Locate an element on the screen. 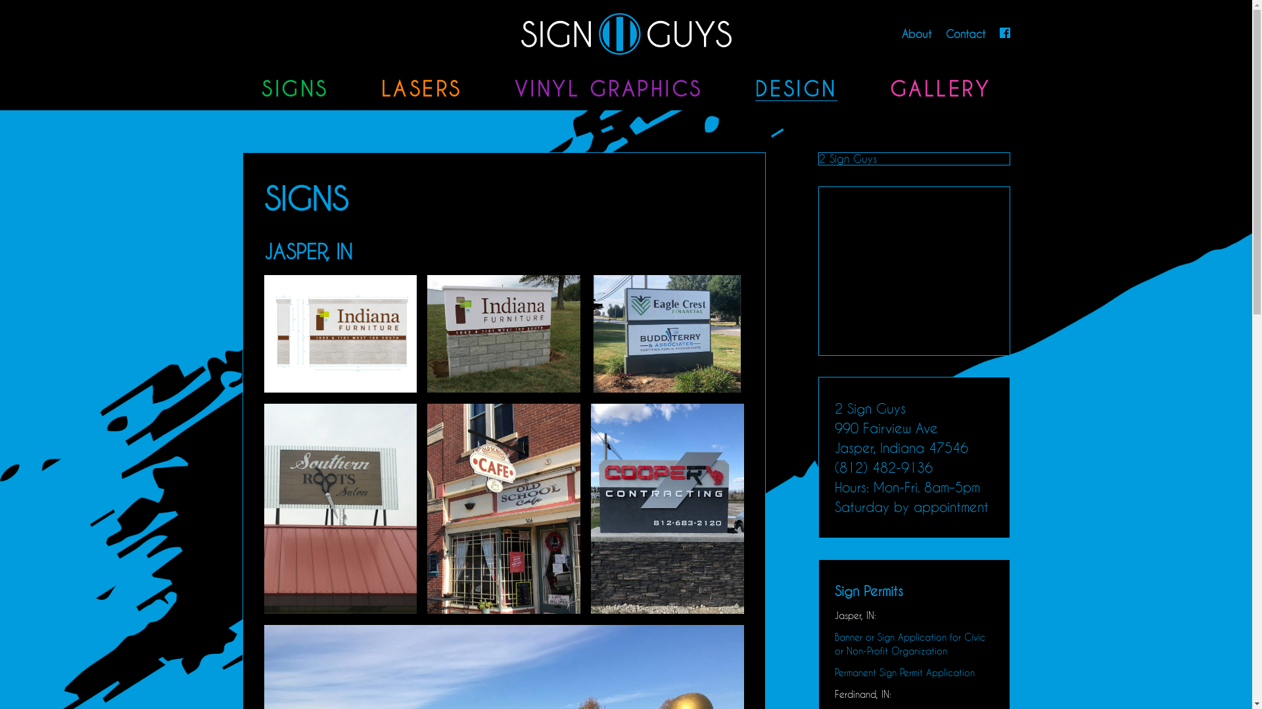 Image resolution: width=1262 pixels, height=709 pixels. About is located at coordinates (916, 34).